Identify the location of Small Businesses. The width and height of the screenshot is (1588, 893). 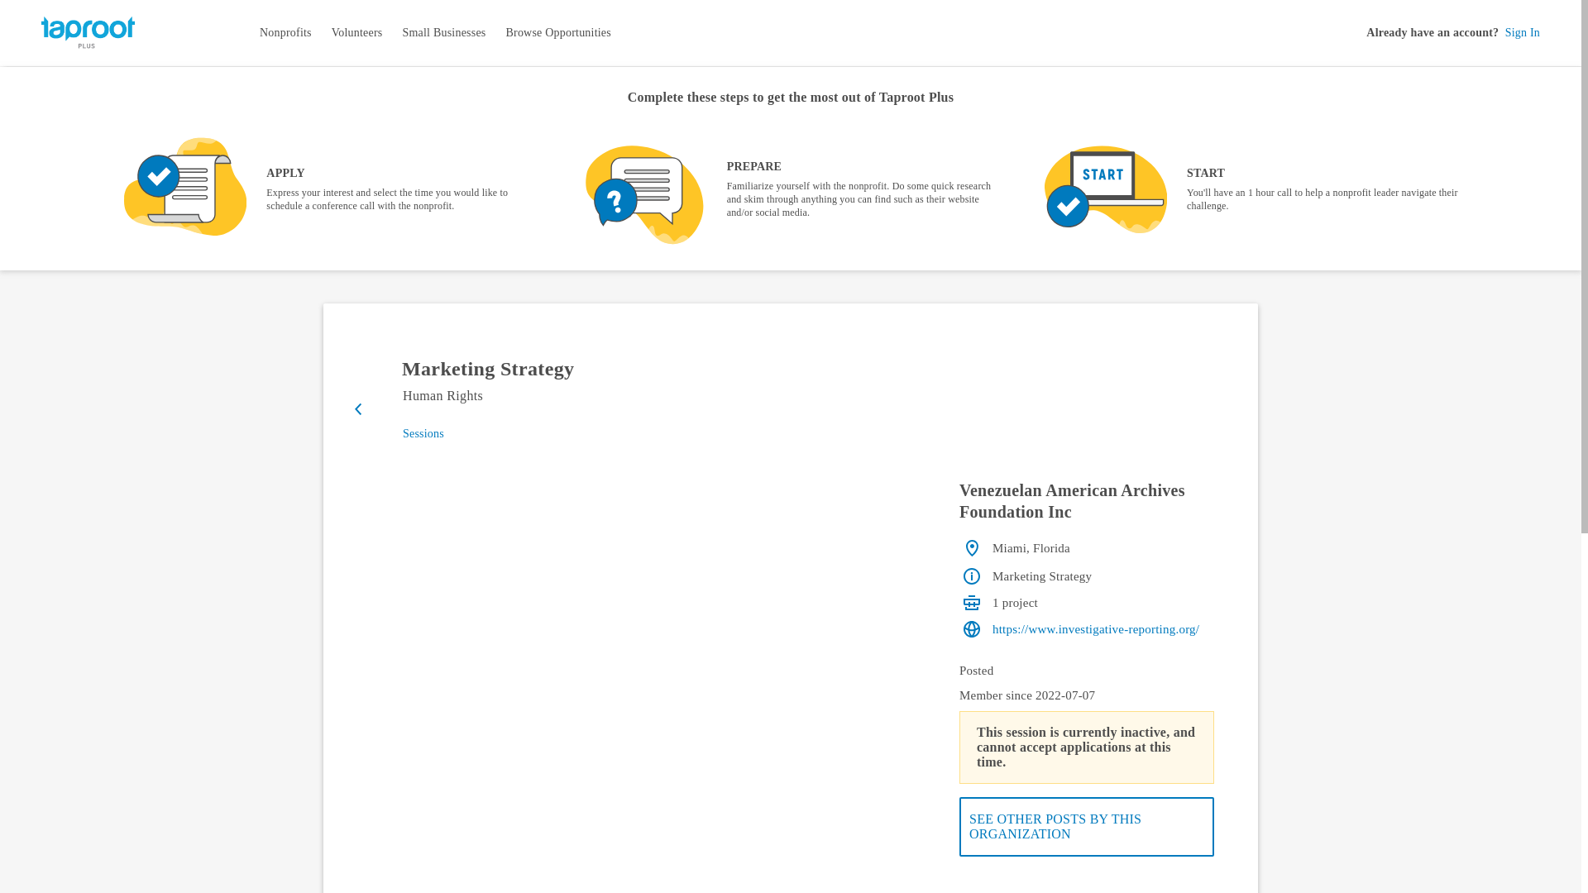
(443, 33).